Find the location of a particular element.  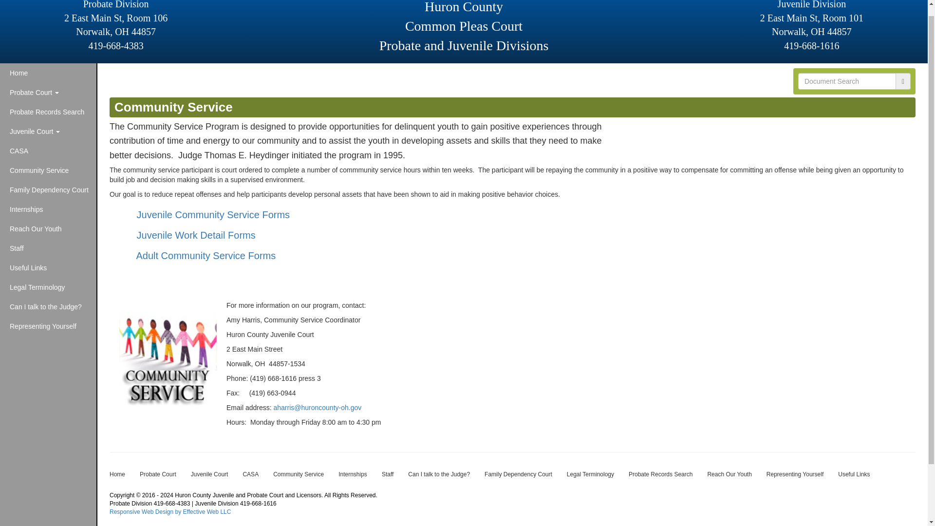

Community Service is located at coordinates (48, 170).